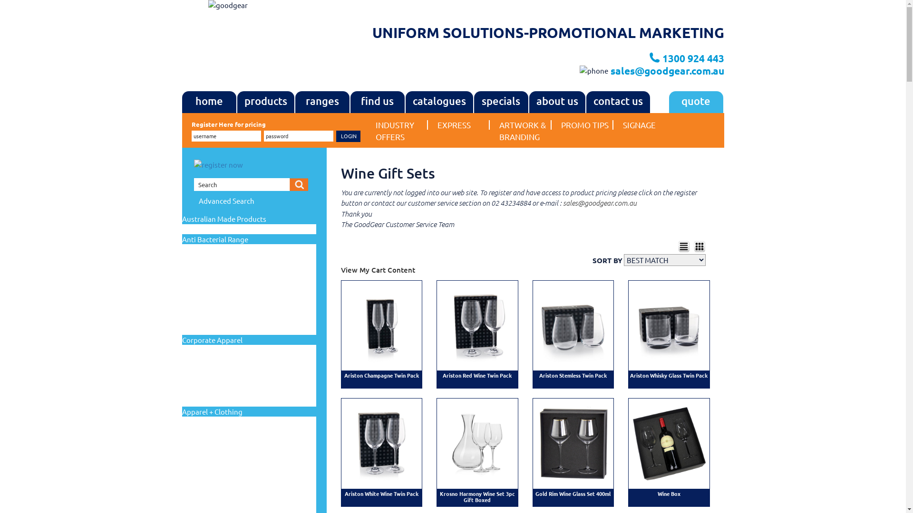 This screenshot has width=913, height=513. I want to click on Dresses, so click(195, 373).